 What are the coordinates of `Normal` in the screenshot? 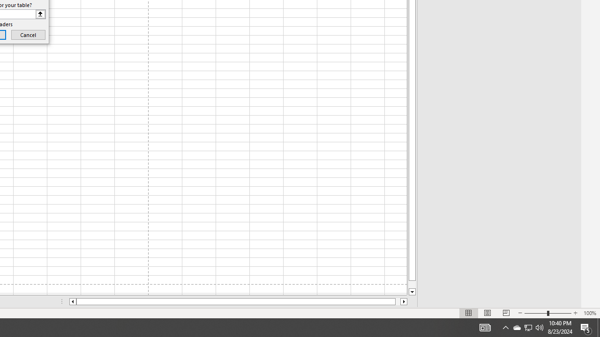 It's located at (469, 313).